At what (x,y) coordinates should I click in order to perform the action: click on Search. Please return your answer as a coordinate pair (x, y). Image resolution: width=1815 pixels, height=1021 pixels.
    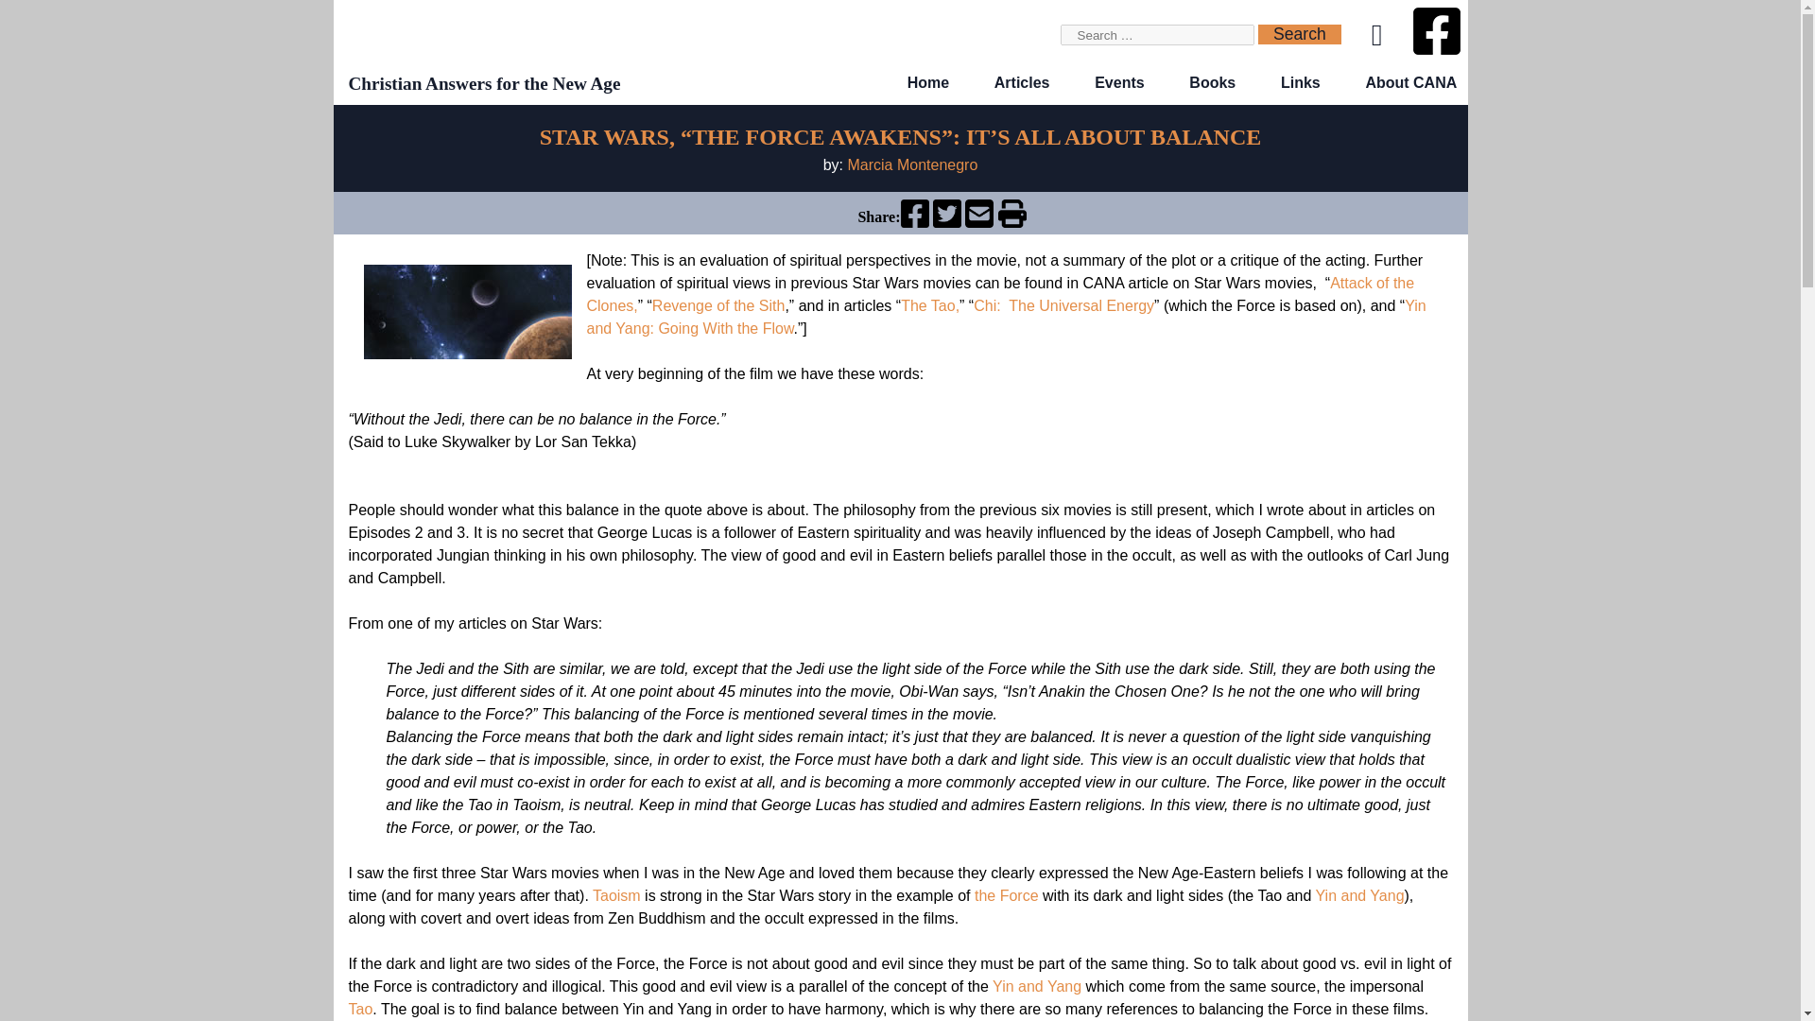
    Looking at the image, I should click on (1299, 34).